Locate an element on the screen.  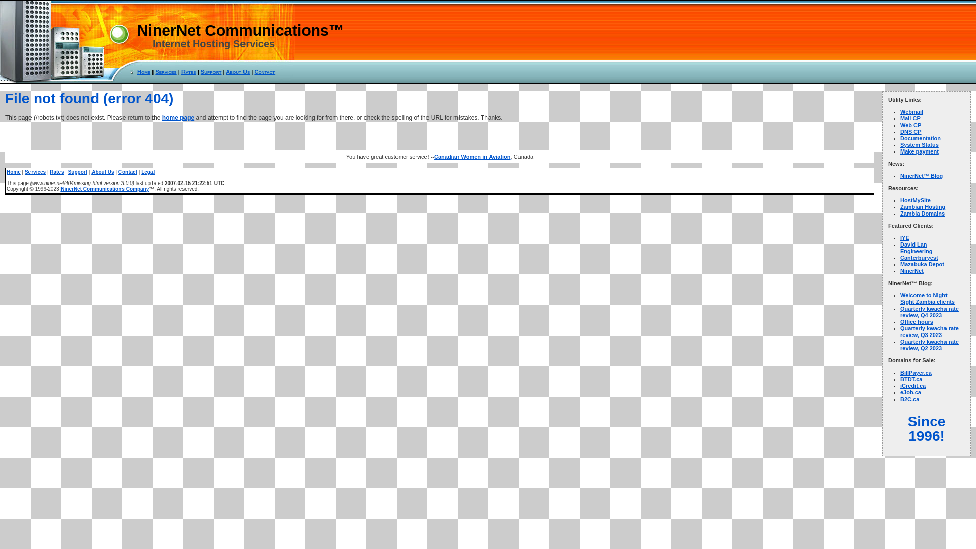
Legal is located at coordinates (148, 172).